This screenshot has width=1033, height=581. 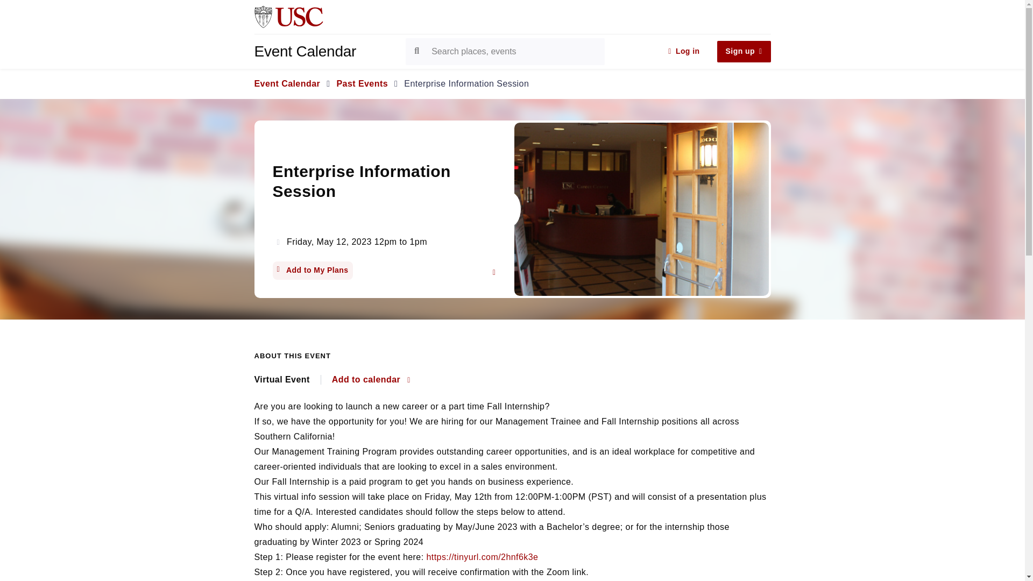 What do you see at coordinates (288, 16) in the screenshot?
I see `Go to usc.edu homepage` at bounding box center [288, 16].